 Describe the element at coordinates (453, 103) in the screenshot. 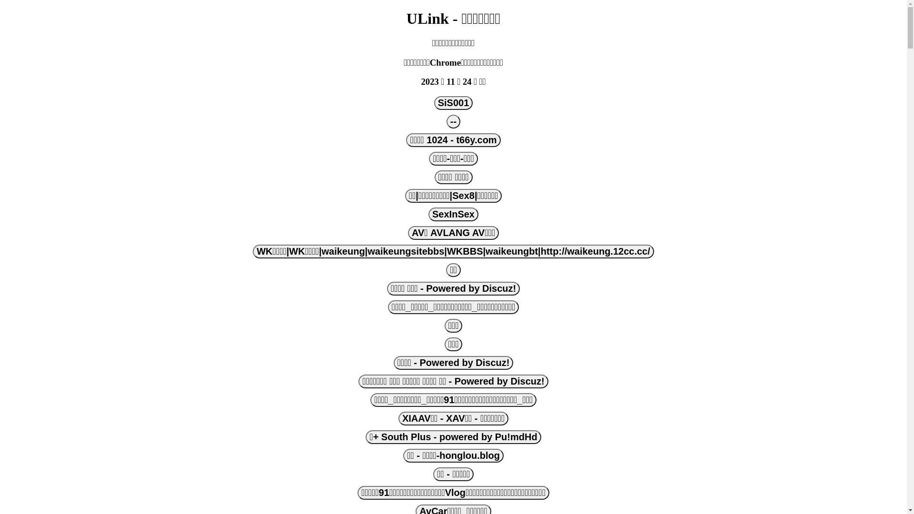

I see `SiS001` at that location.